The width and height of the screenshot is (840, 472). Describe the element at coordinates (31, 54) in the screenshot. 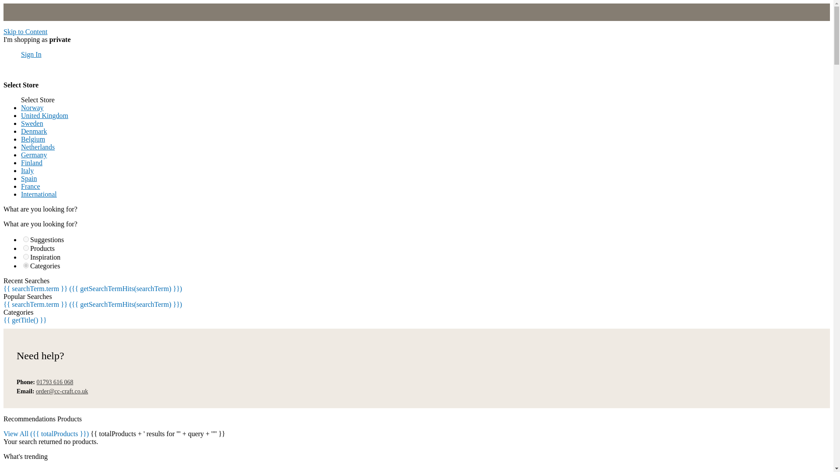

I see `Sign In` at that location.